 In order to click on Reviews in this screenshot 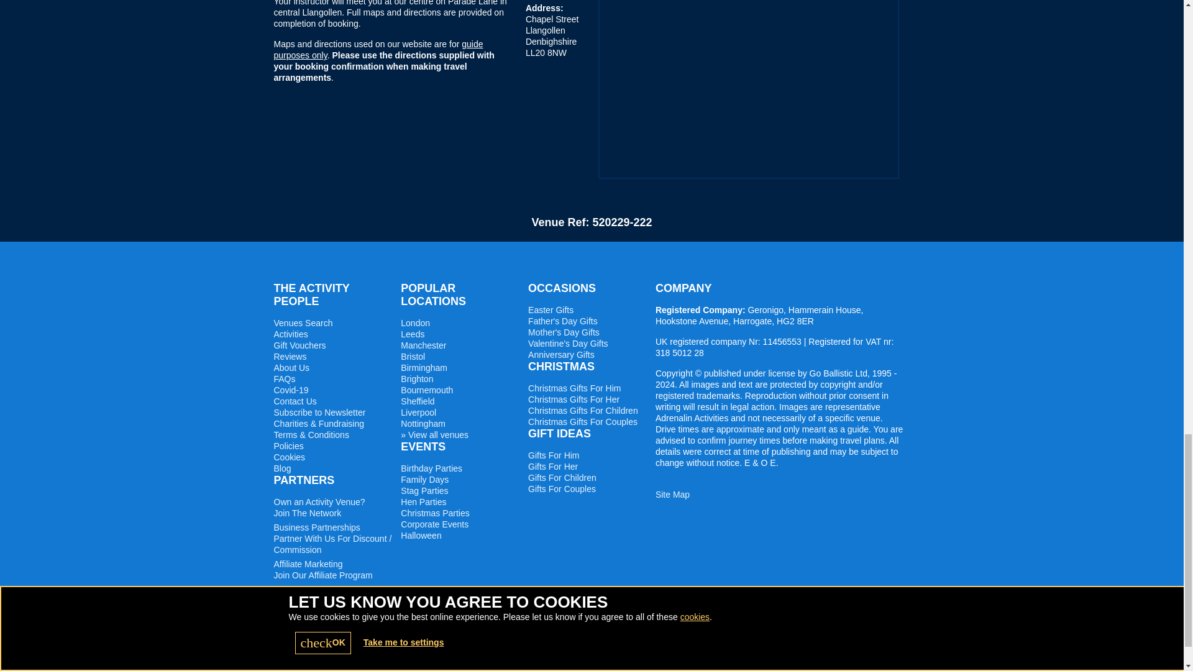, I will do `click(290, 357)`.